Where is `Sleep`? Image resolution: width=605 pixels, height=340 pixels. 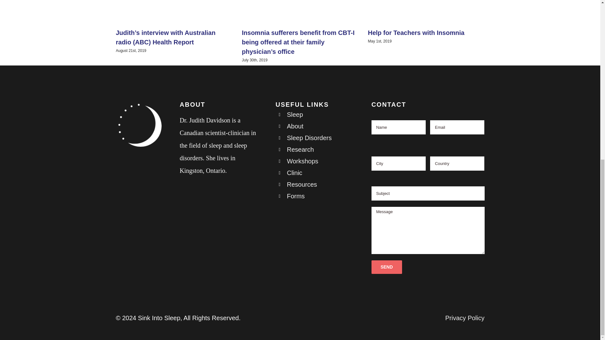 Sleep is located at coordinates (295, 115).